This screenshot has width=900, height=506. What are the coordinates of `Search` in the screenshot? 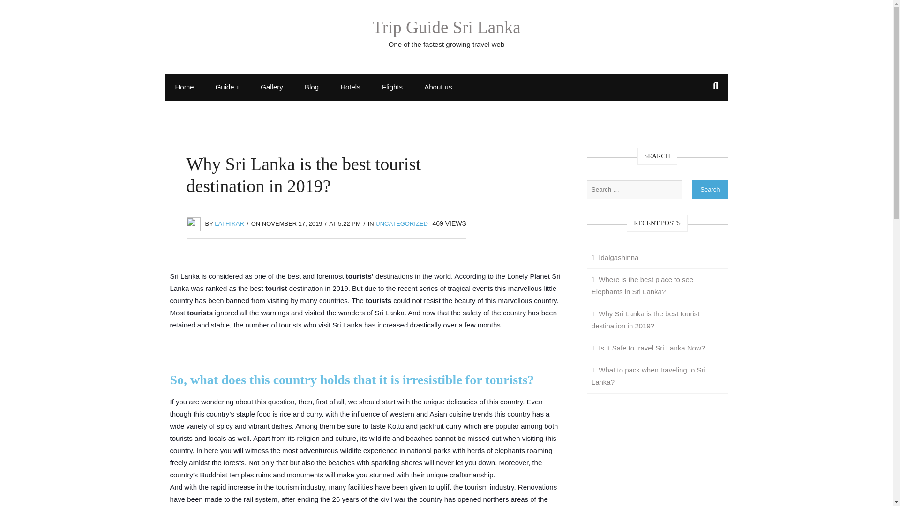 It's located at (17, 9).